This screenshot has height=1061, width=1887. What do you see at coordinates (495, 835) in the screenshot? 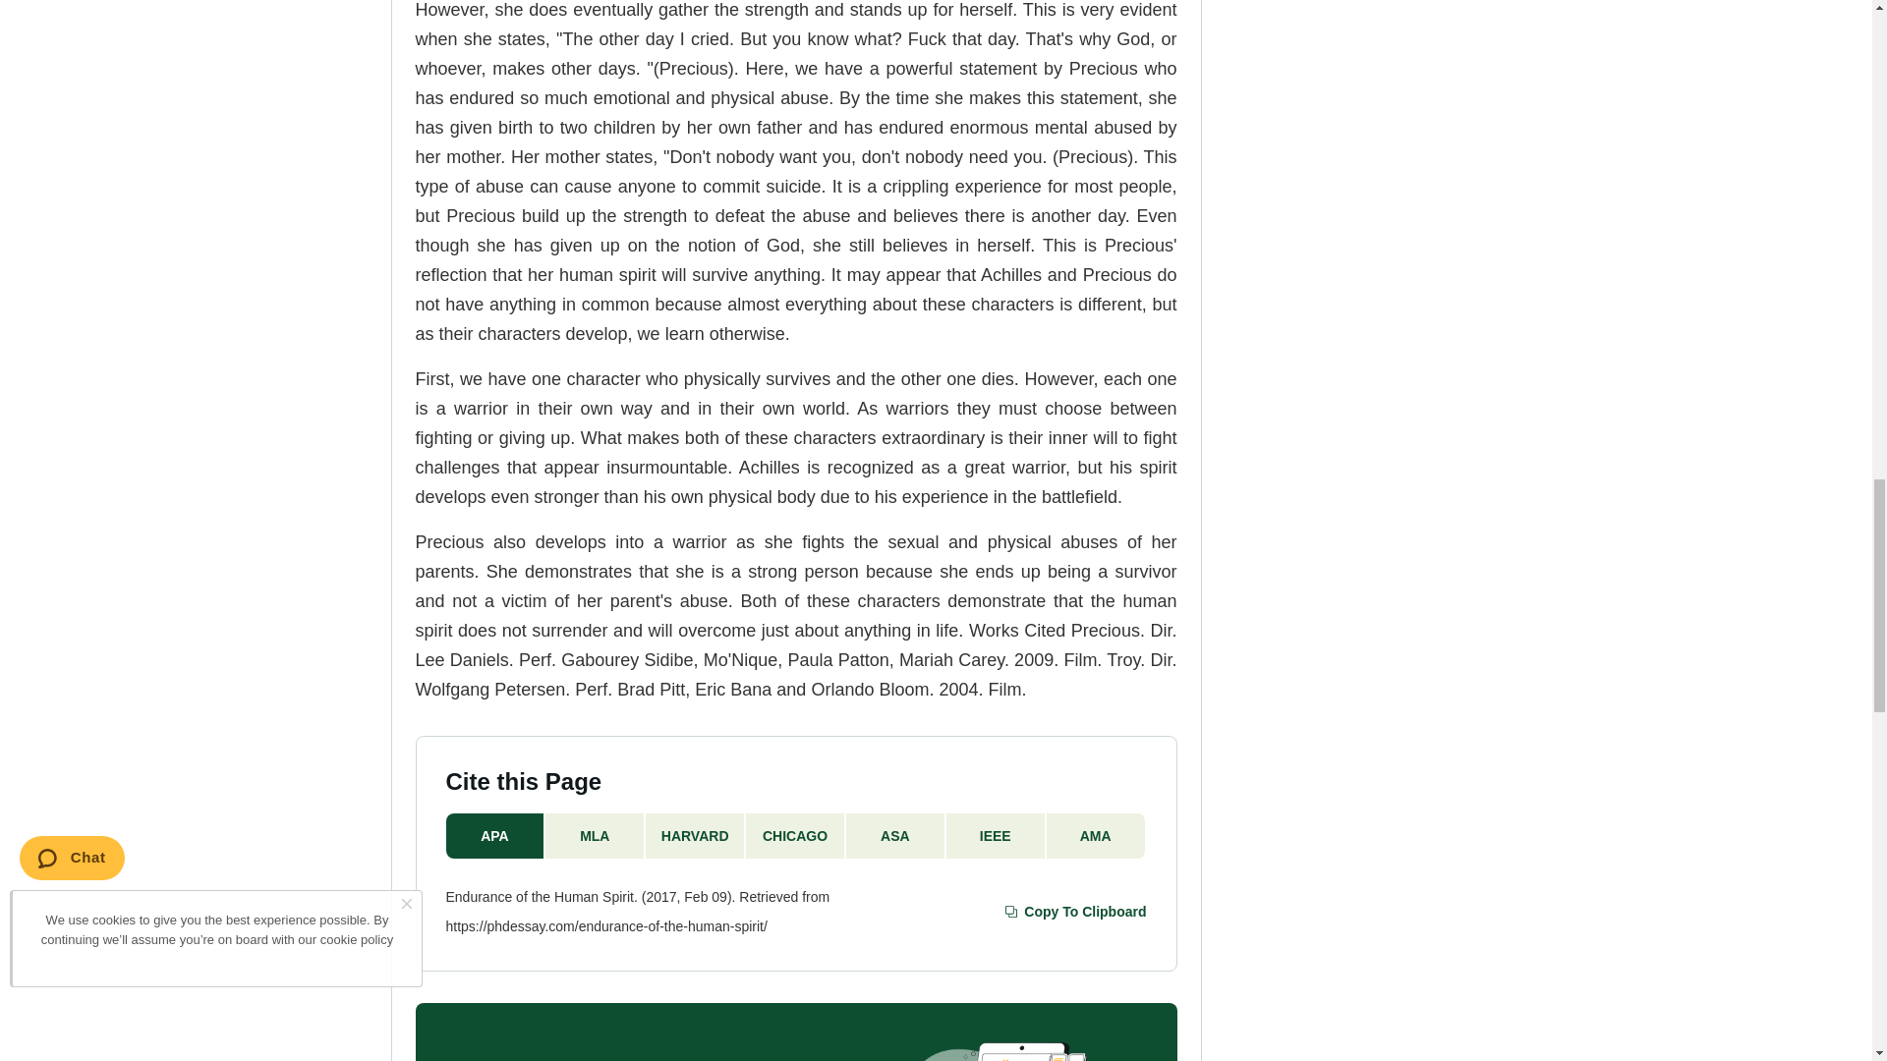
I see `APA` at bounding box center [495, 835].